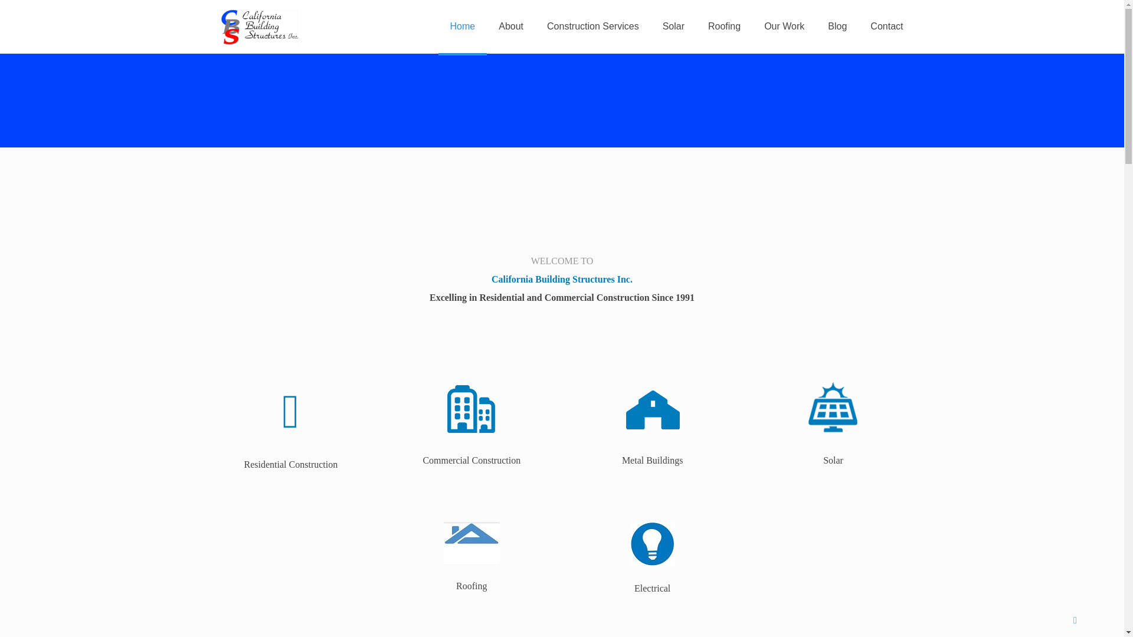 The width and height of the screenshot is (1133, 637). Describe the element at coordinates (886, 26) in the screenshot. I see `Contact` at that location.